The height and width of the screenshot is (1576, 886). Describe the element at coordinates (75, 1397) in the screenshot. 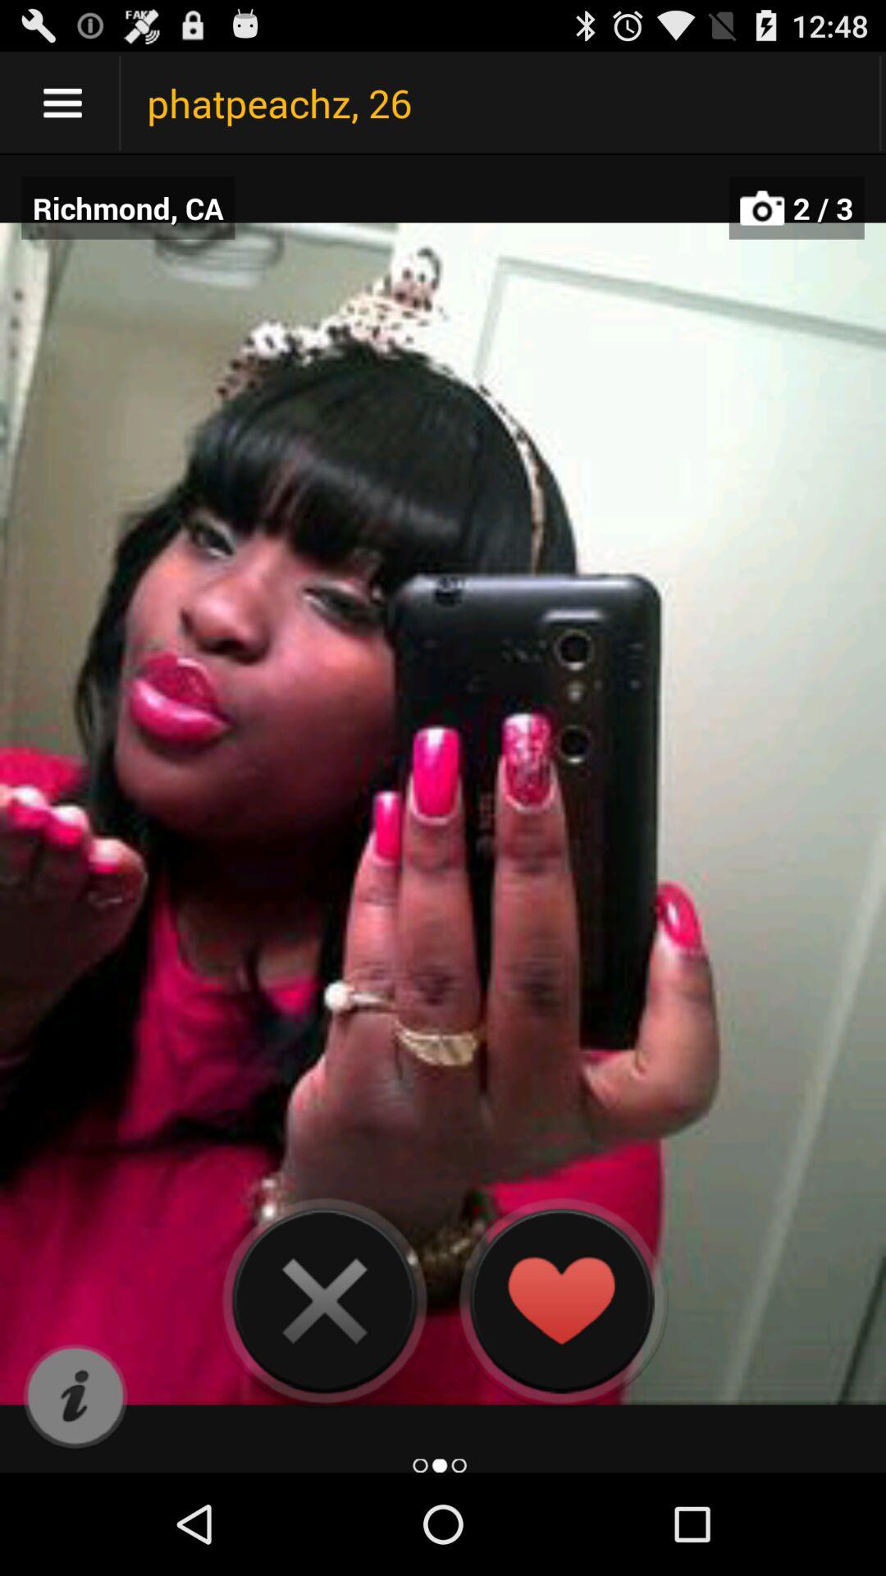

I see `show info` at that location.